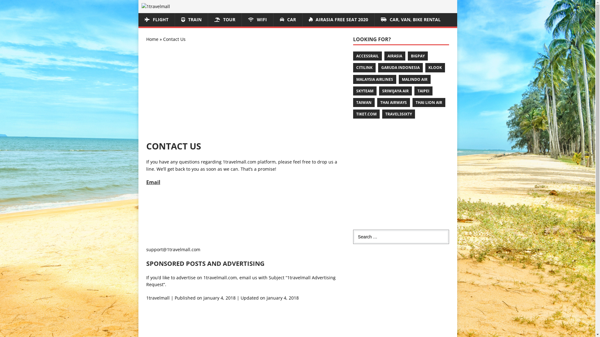 The height and width of the screenshot is (337, 600). Describe the element at coordinates (435, 67) in the screenshot. I see `KLOOK` at that location.